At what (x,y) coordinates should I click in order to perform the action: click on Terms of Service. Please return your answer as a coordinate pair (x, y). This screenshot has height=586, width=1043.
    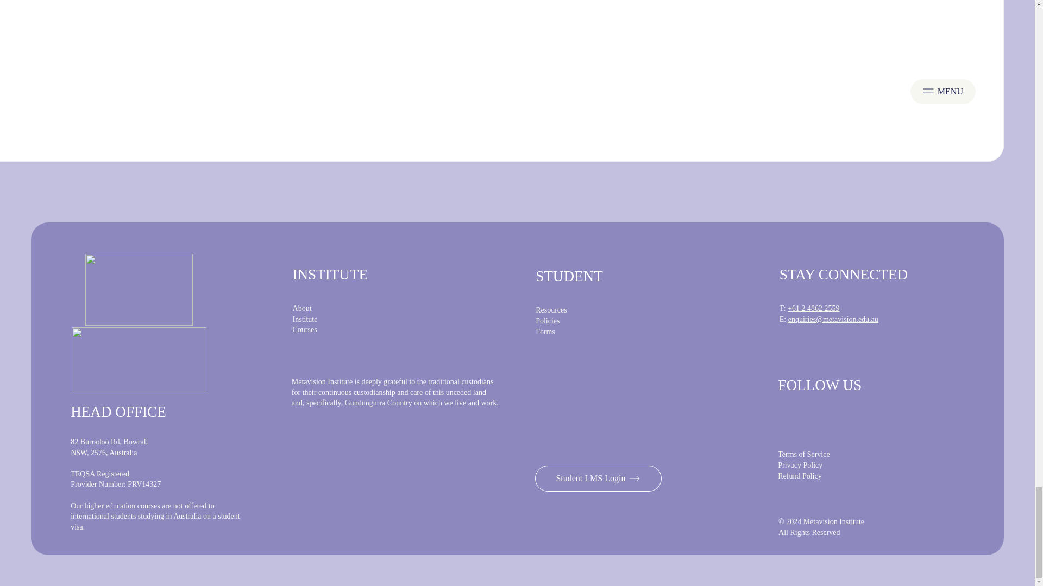
    Looking at the image, I should click on (803, 454).